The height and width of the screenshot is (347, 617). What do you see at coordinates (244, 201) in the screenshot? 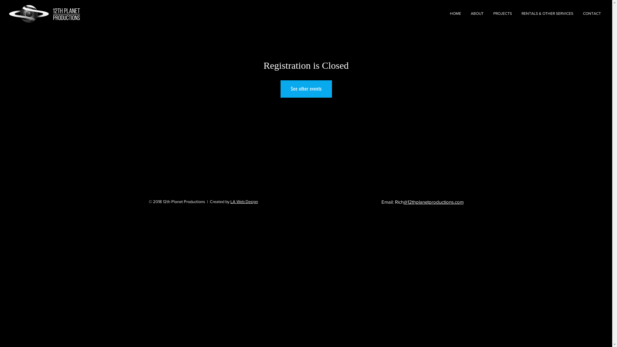
I see `LA Web Design` at bounding box center [244, 201].